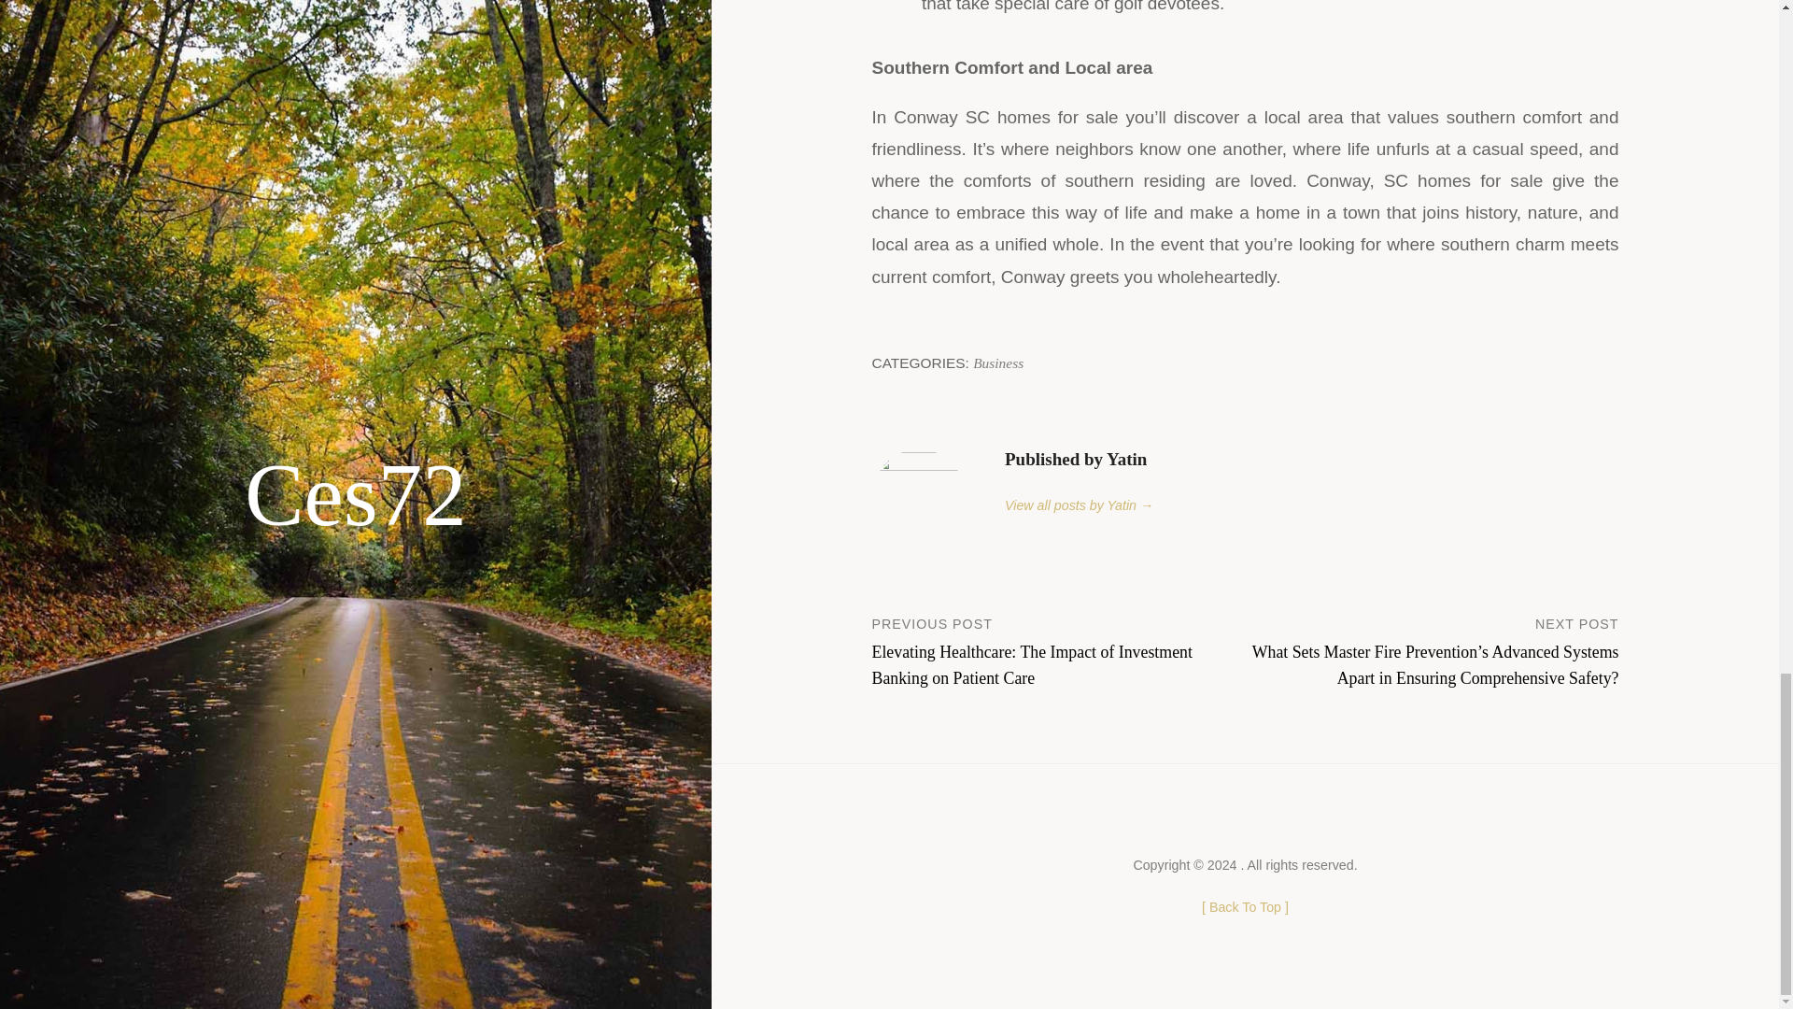 Image resolution: width=1793 pixels, height=1009 pixels. I want to click on Back To Top, so click(1245, 906).